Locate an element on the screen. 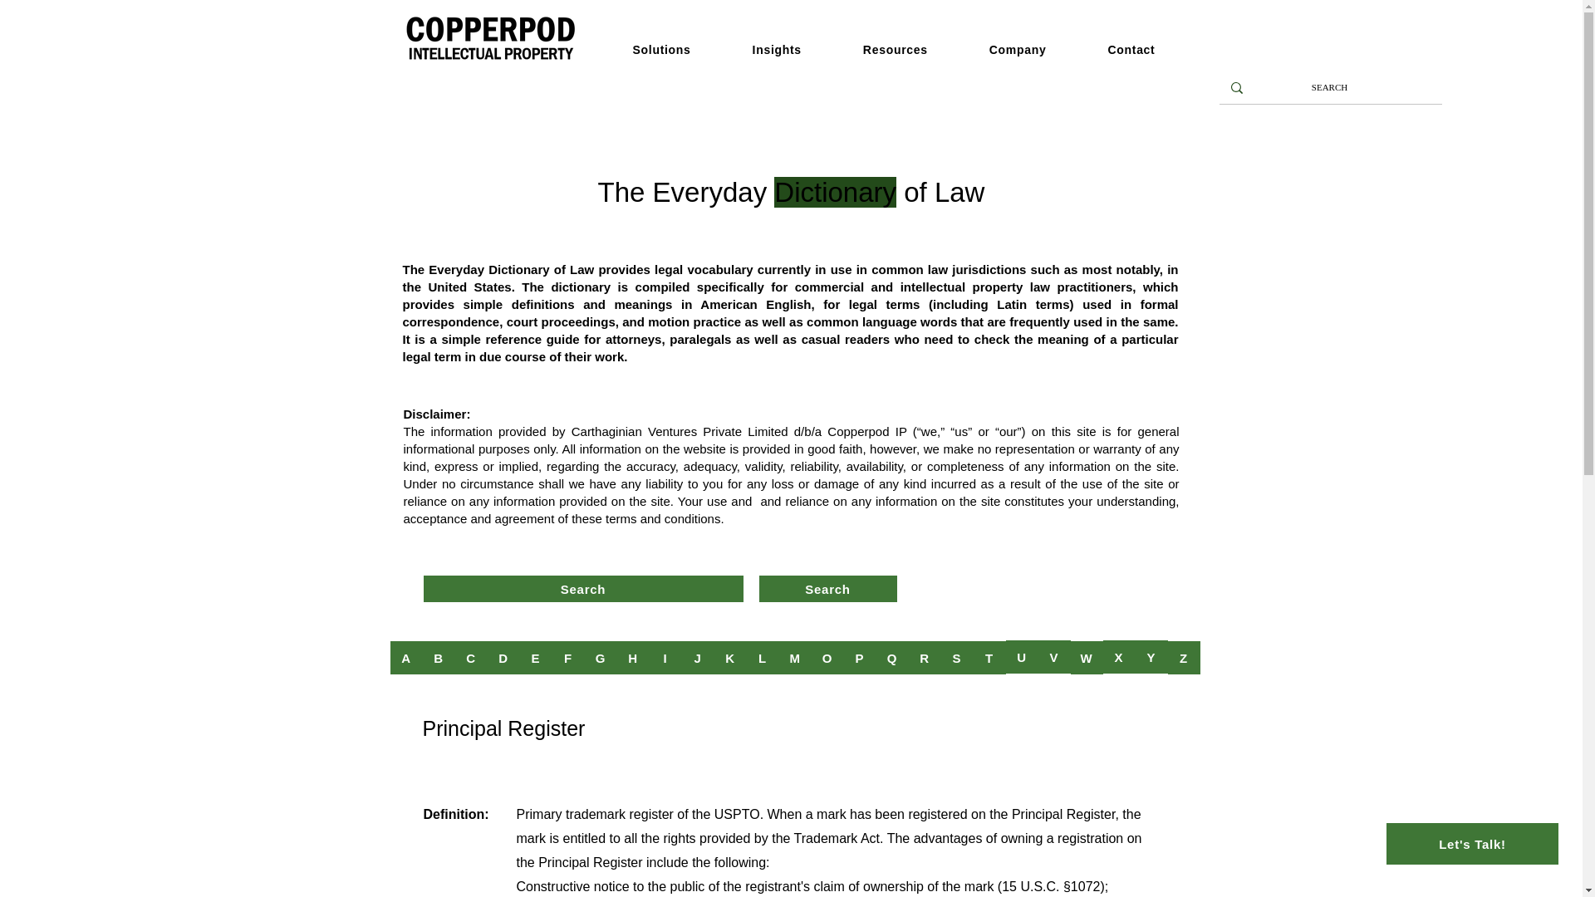 Image resolution: width=1595 pixels, height=897 pixels. Insights is located at coordinates (791, 50).